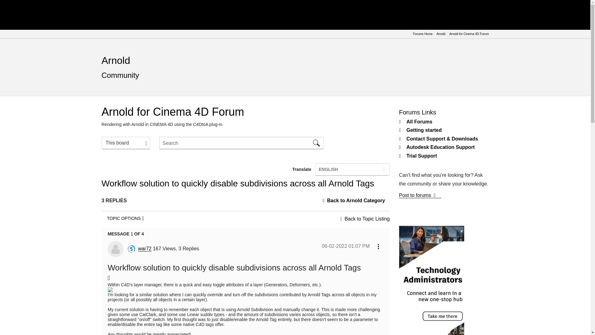  What do you see at coordinates (241, 143) in the screenshot?
I see `Search` at bounding box center [241, 143].